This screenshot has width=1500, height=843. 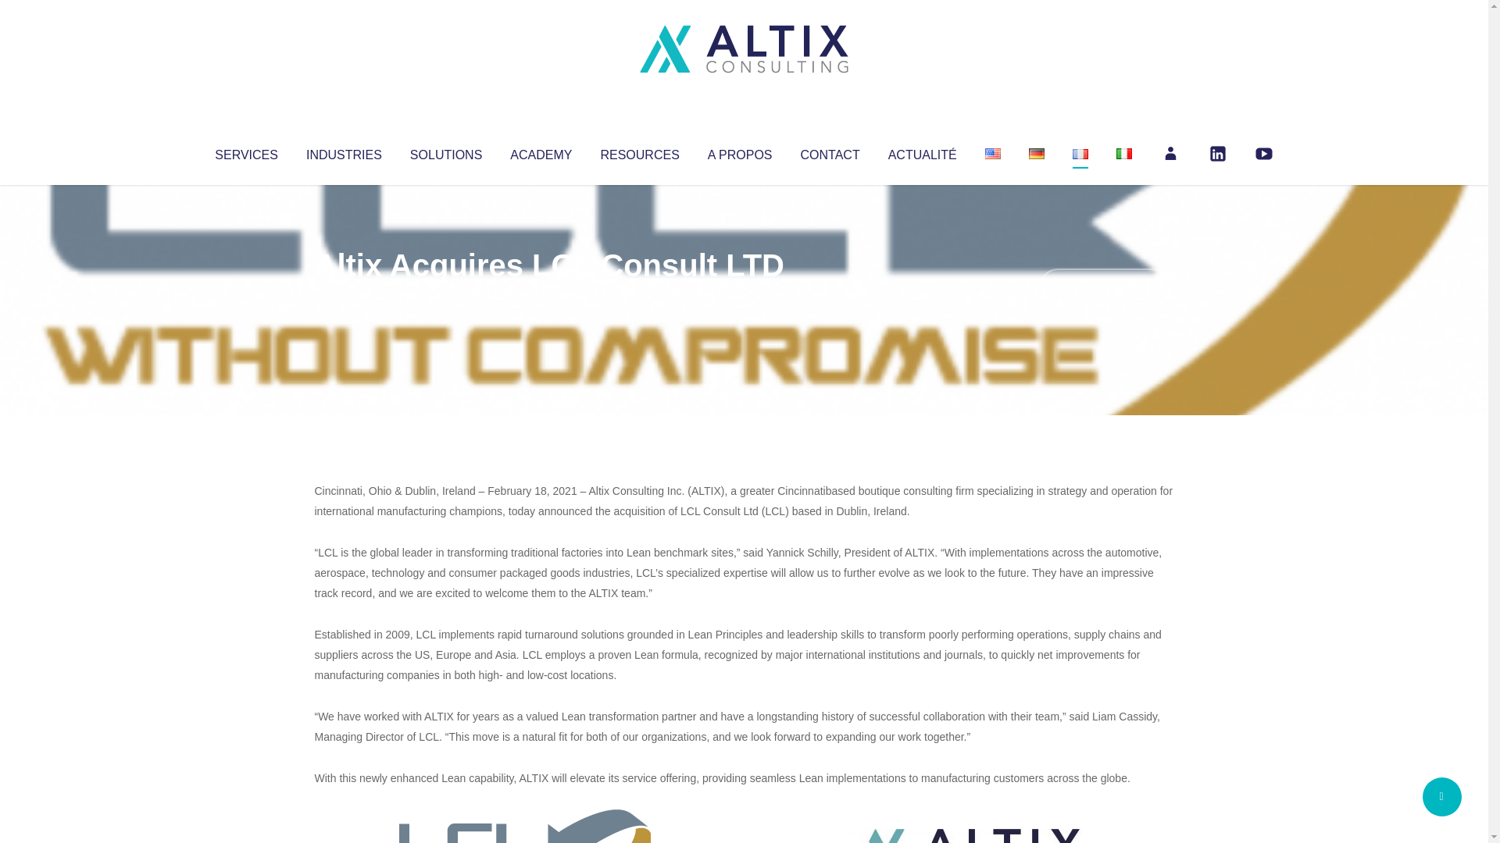 What do you see at coordinates (546, 297) in the screenshot?
I see `Uncategorized` at bounding box center [546, 297].